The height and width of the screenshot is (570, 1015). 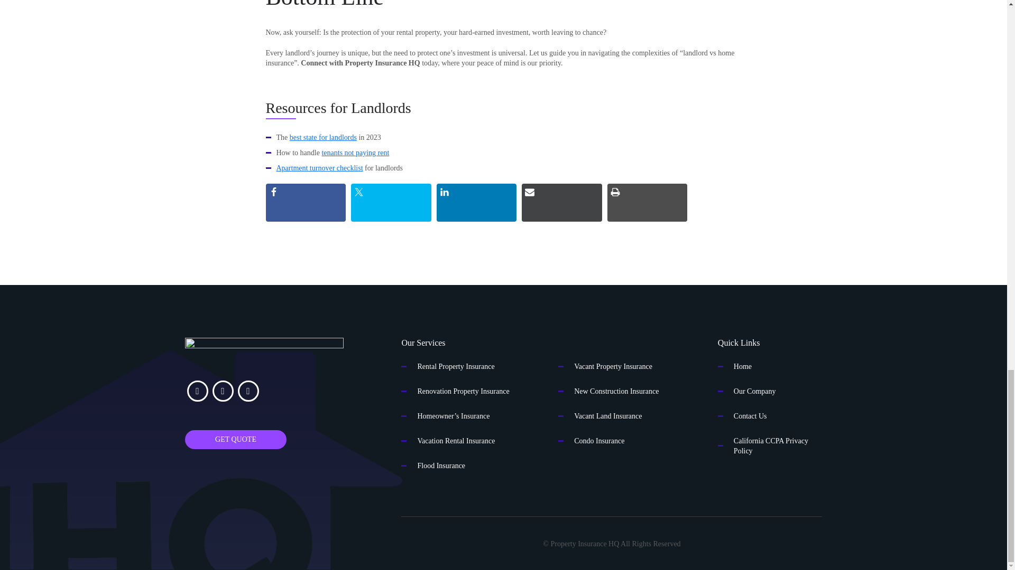 I want to click on Share on Twitter, so click(x=391, y=203).